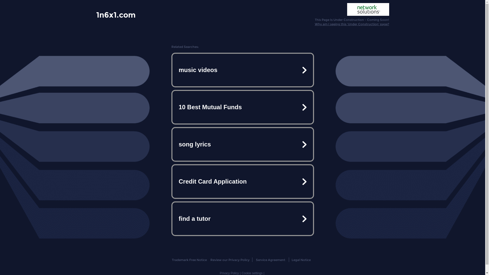 This screenshot has width=489, height=275. I want to click on Why am I seeing this 'Under Construction' page?, so click(352, 24).